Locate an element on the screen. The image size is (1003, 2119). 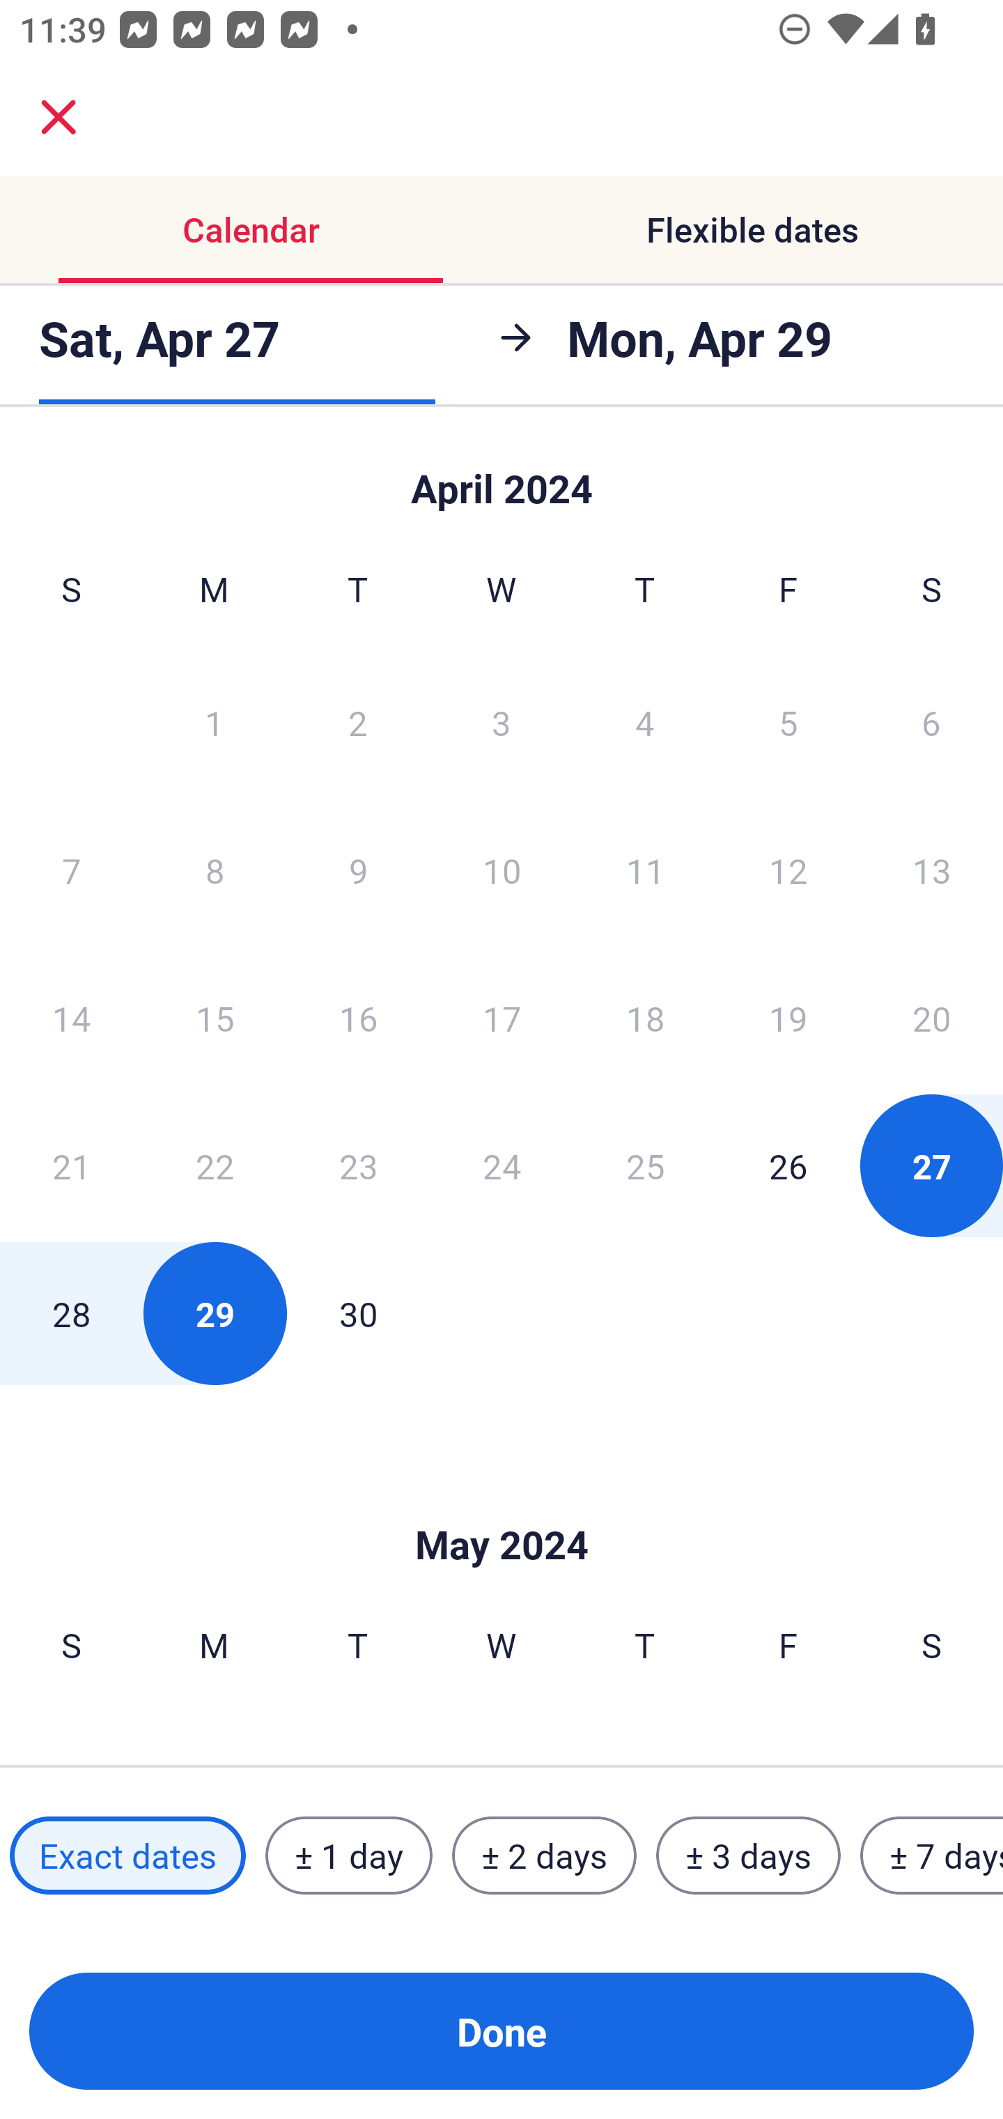
± 7 days is located at coordinates (932, 1855).